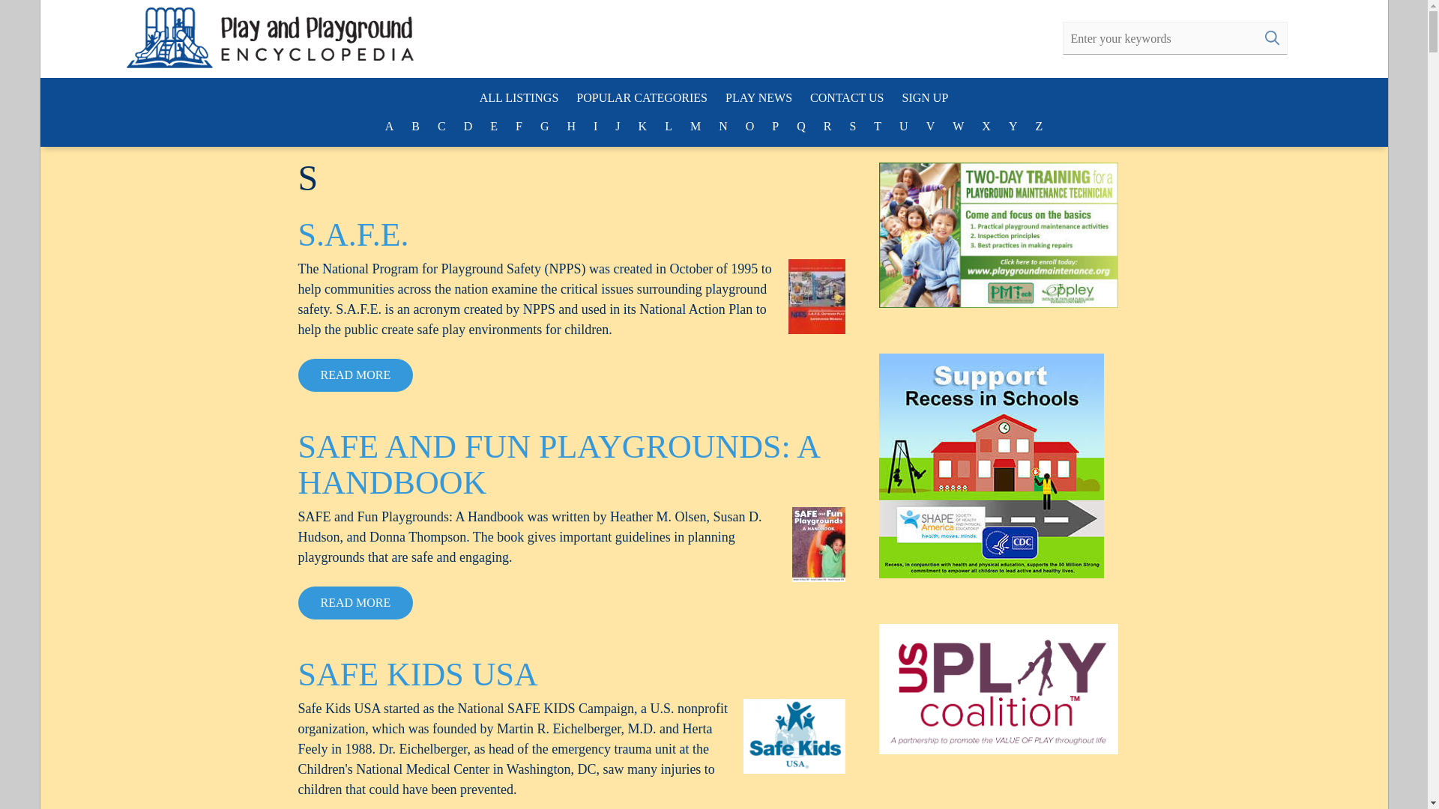 The width and height of the screenshot is (1439, 809). I want to click on E, so click(493, 126).